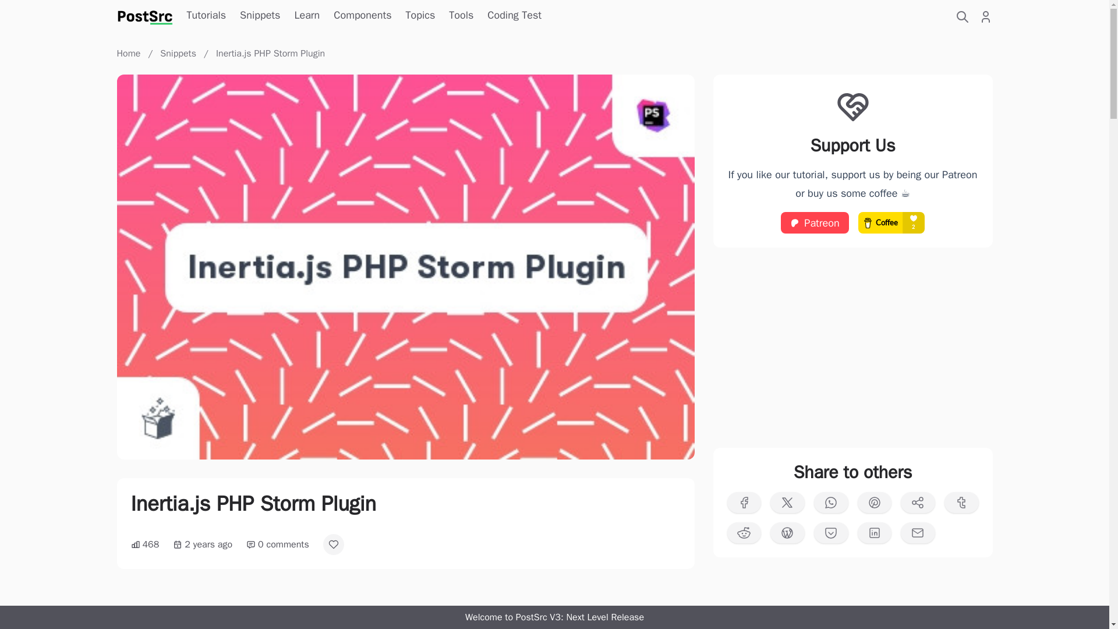  Describe the element at coordinates (874, 533) in the screenshot. I see `Share this post to linkedin` at that location.